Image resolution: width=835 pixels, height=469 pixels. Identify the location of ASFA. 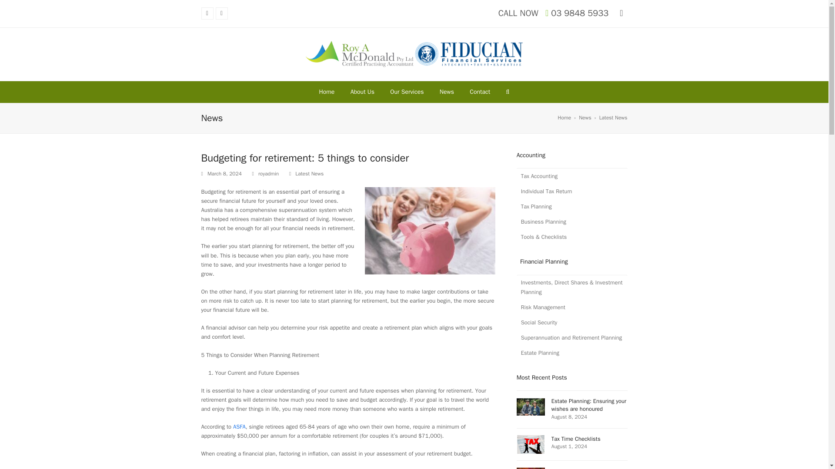
(239, 426).